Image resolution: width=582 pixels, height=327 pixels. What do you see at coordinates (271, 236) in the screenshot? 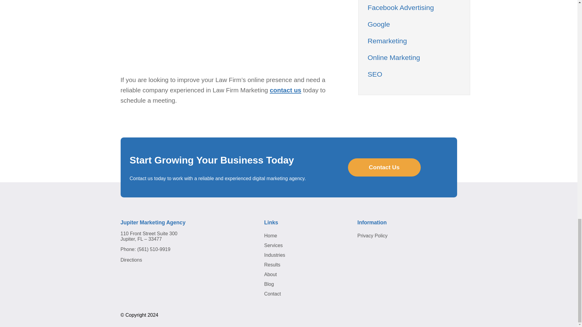
I see `Home` at bounding box center [271, 236].